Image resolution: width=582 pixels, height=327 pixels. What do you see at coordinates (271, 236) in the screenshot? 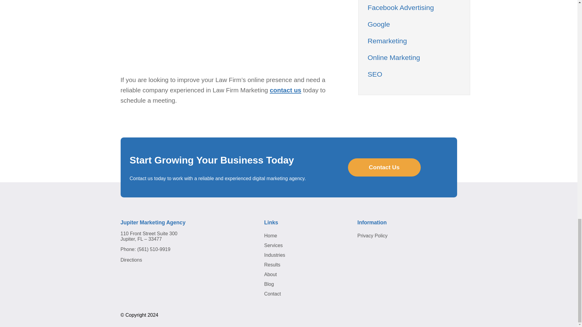
I see `Home` at bounding box center [271, 236].